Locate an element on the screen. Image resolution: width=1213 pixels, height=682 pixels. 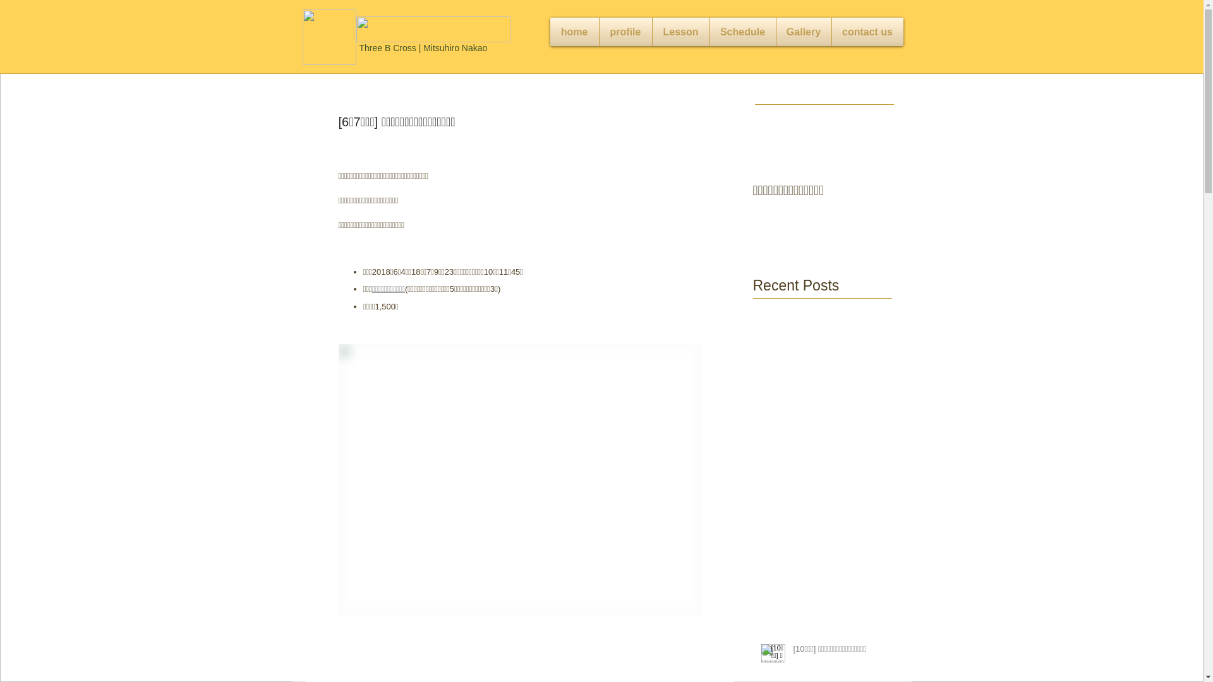
Gallery is located at coordinates (804, 32).